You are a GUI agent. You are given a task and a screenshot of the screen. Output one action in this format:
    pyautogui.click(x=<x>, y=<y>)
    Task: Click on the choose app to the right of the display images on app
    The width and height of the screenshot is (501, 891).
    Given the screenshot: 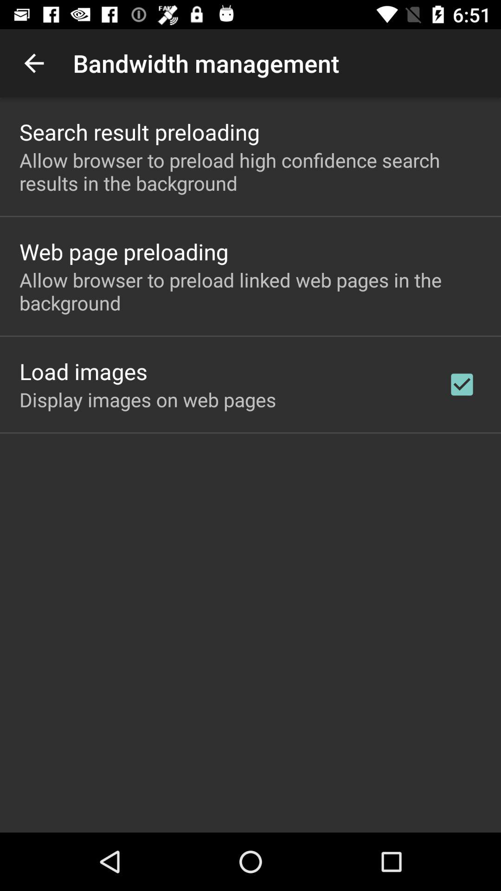 What is the action you would take?
    pyautogui.click(x=462, y=384)
    